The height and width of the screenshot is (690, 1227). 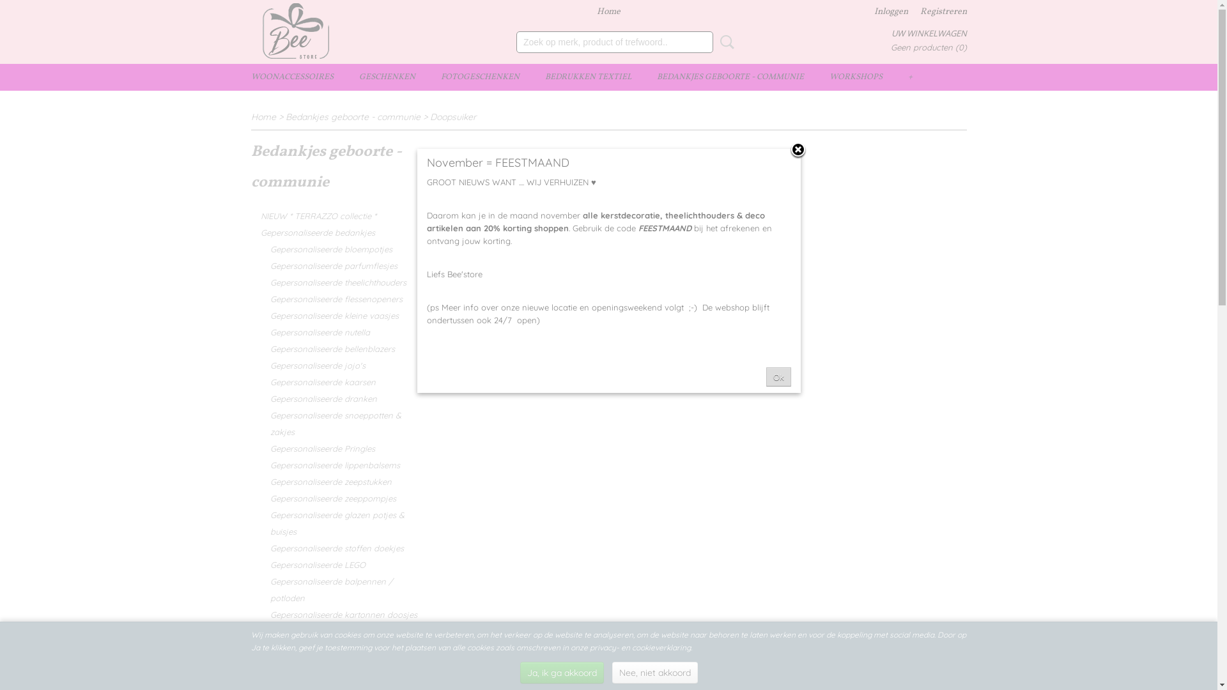 What do you see at coordinates (335, 299) in the screenshot?
I see `Gepersonaliseerde flessenopeners` at bounding box center [335, 299].